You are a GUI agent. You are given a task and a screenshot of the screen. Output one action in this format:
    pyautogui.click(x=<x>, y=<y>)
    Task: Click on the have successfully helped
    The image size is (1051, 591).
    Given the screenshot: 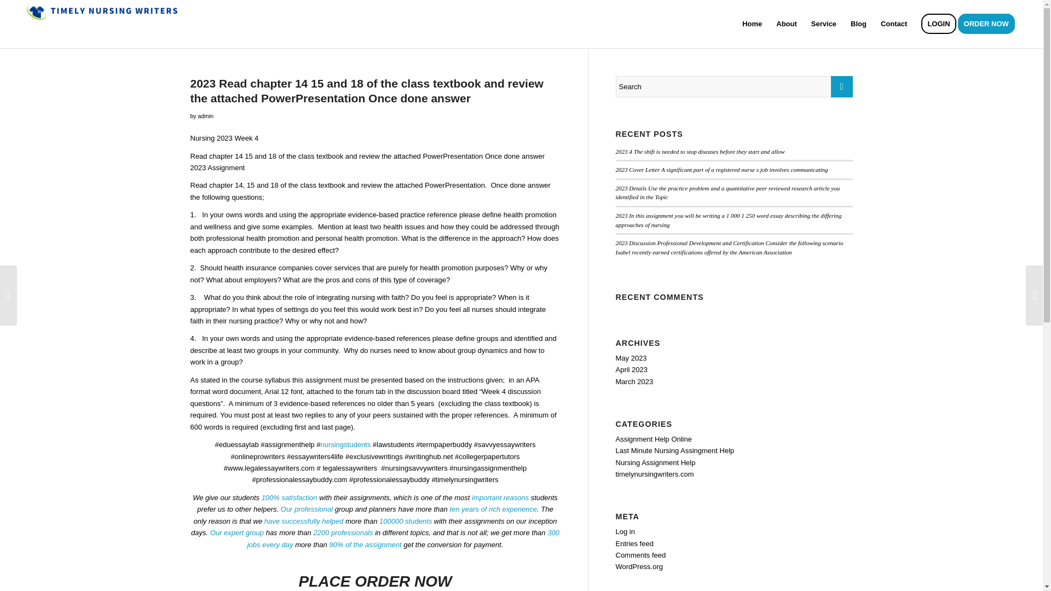 What is the action you would take?
    pyautogui.click(x=304, y=521)
    